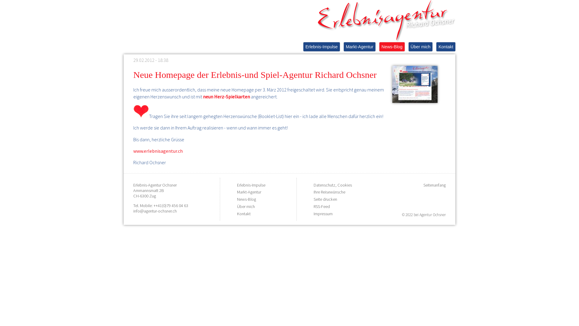 Image resolution: width=579 pixels, height=326 pixels. I want to click on Markt-Agentur, so click(249, 192).